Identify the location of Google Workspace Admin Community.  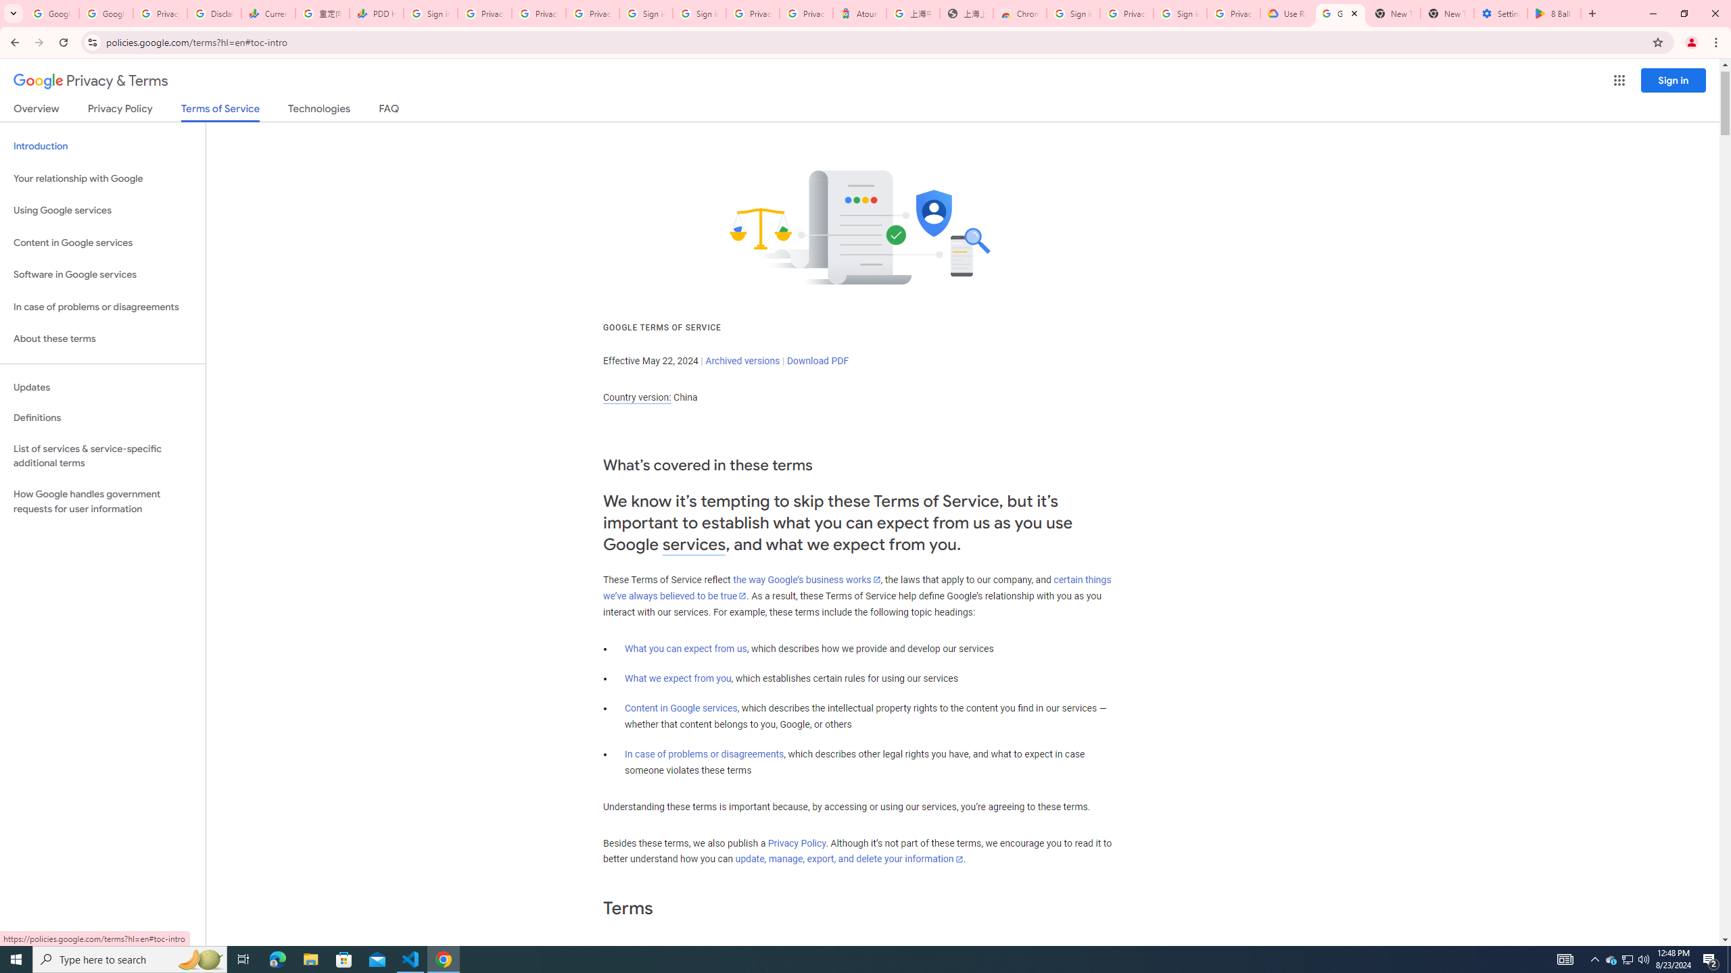
(51, 14).